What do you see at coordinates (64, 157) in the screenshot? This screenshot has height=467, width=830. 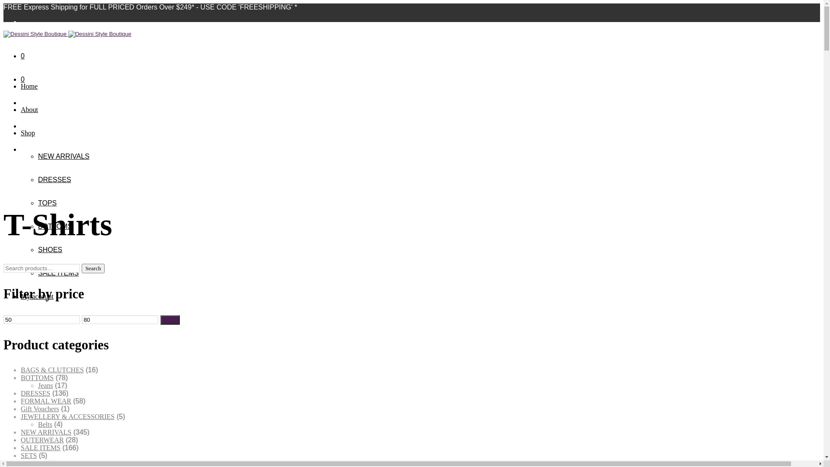 I see `NEW ARRIVALS` at bounding box center [64, 157].